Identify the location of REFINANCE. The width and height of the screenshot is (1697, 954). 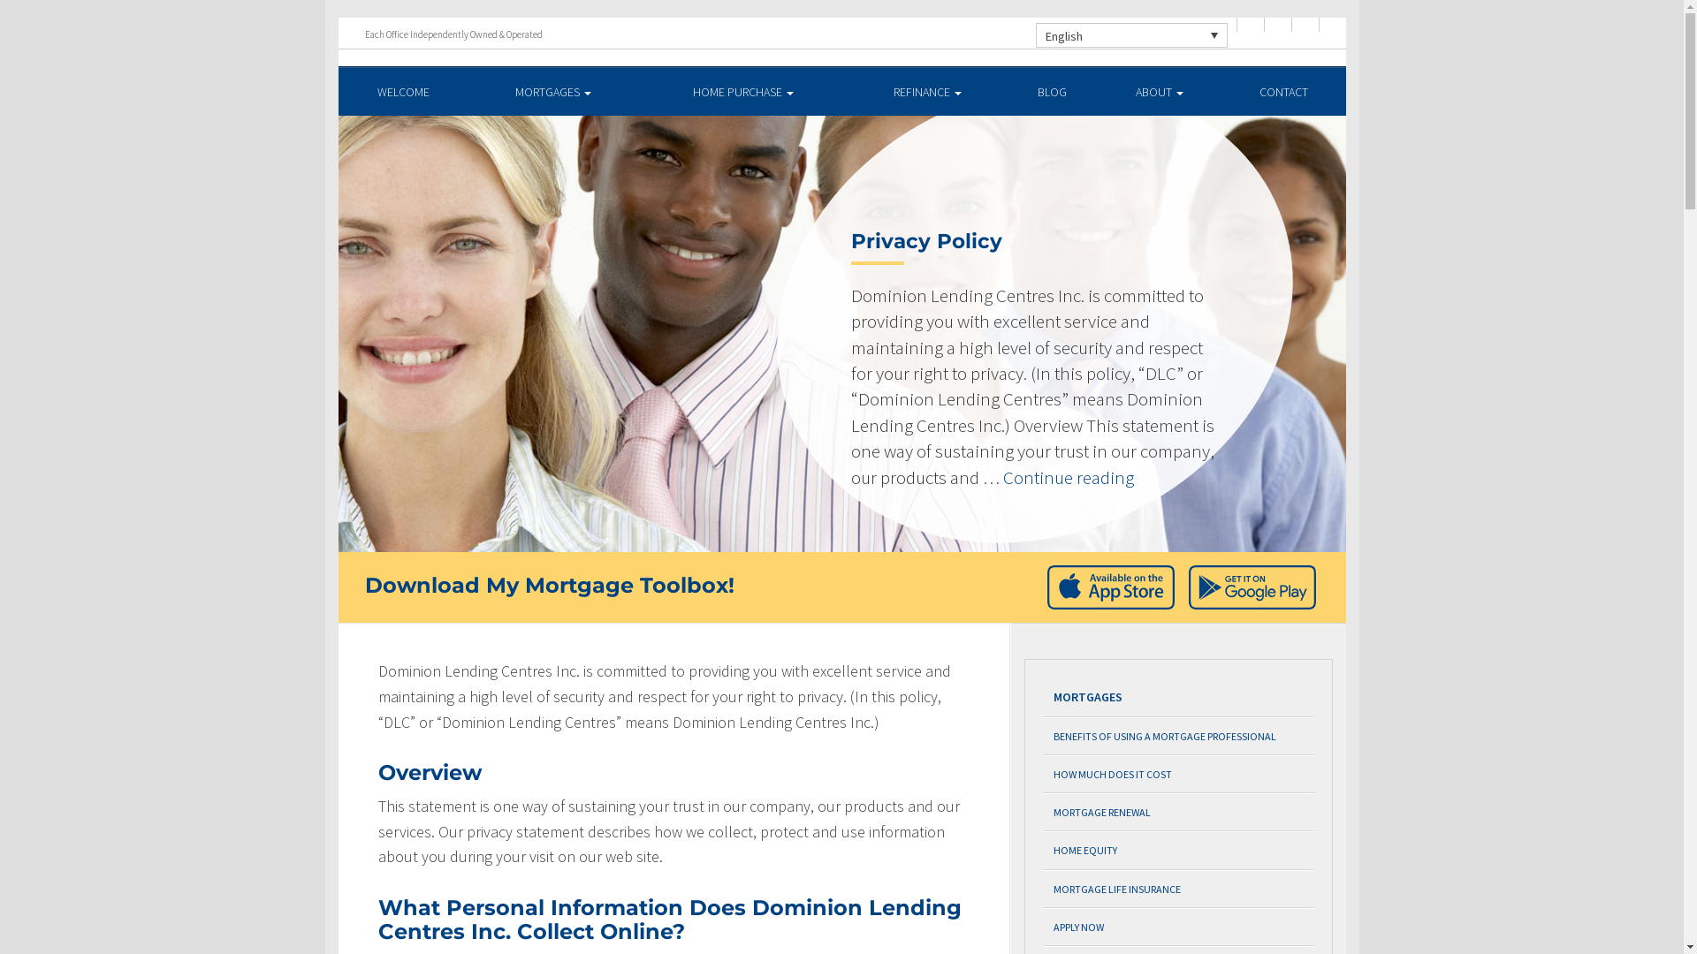
(928, 92).